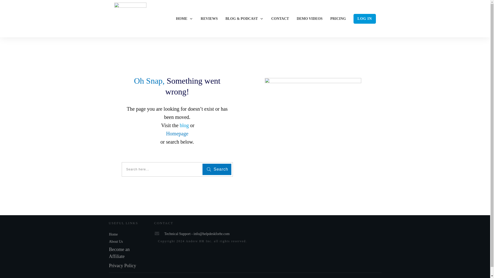 Image resolution: width=494 pixels, height=278 pixels. I want to click on PRICING, so click(338, 19).